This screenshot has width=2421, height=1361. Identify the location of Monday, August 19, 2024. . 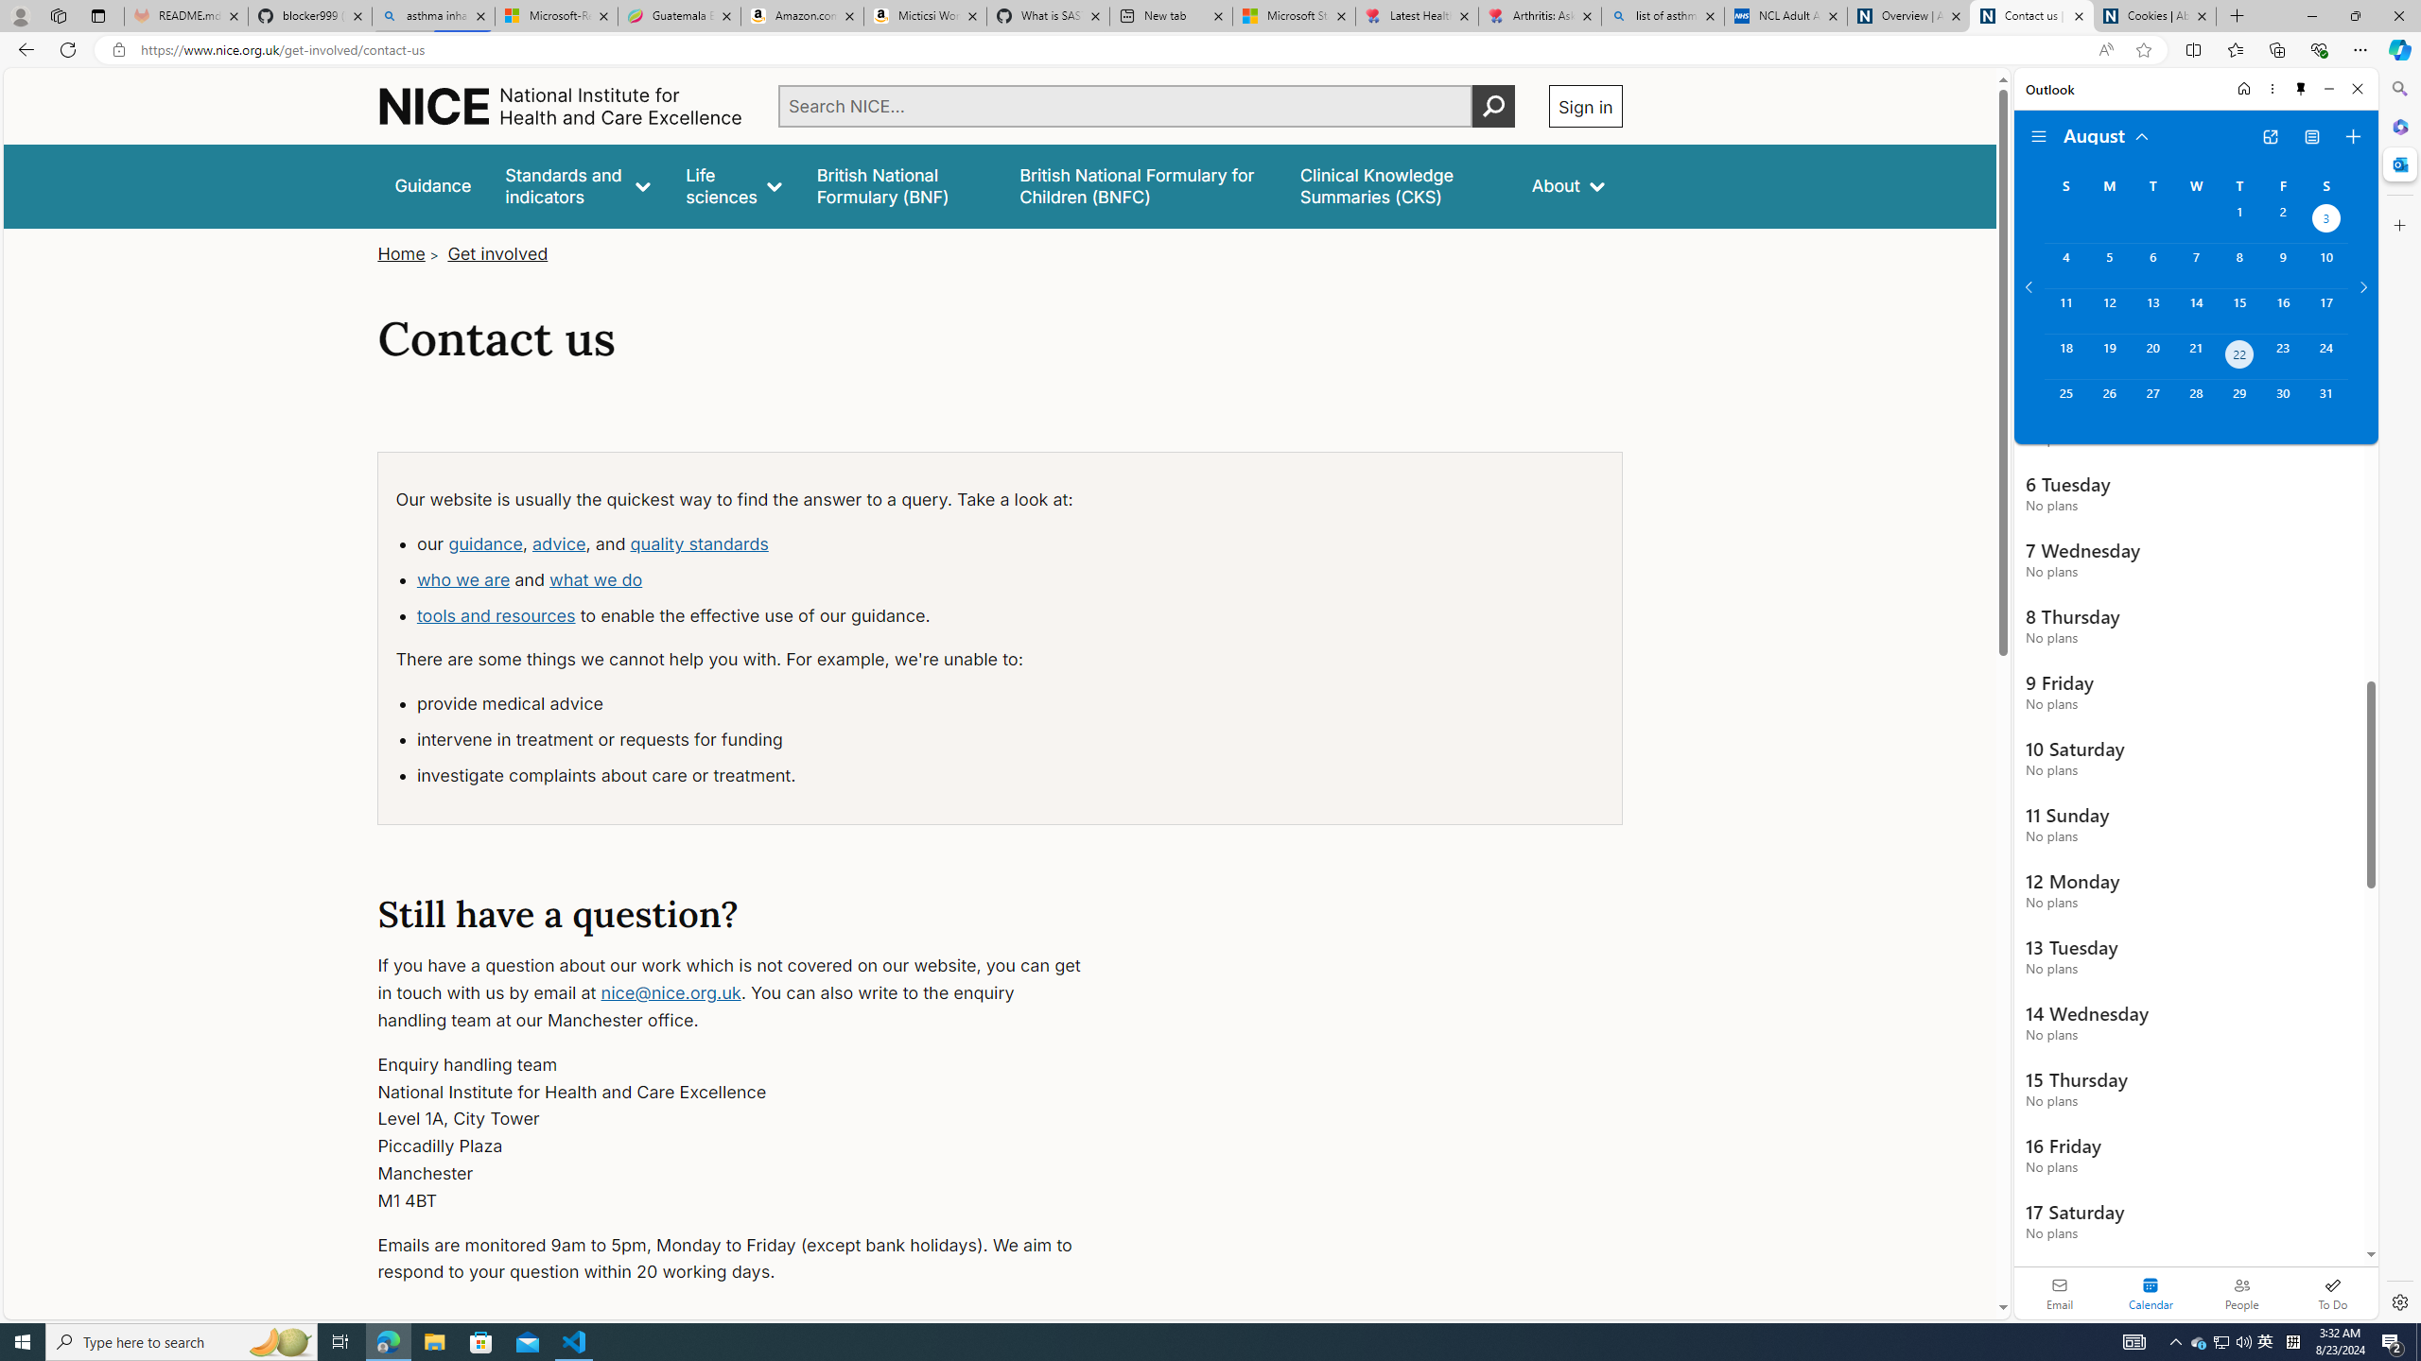
(2108, 356).